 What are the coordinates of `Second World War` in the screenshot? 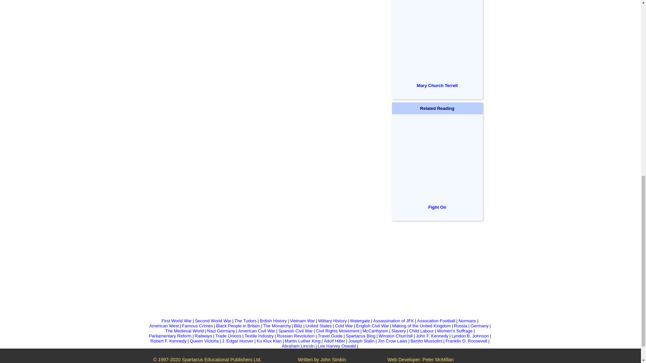 It's located at (213, 321).